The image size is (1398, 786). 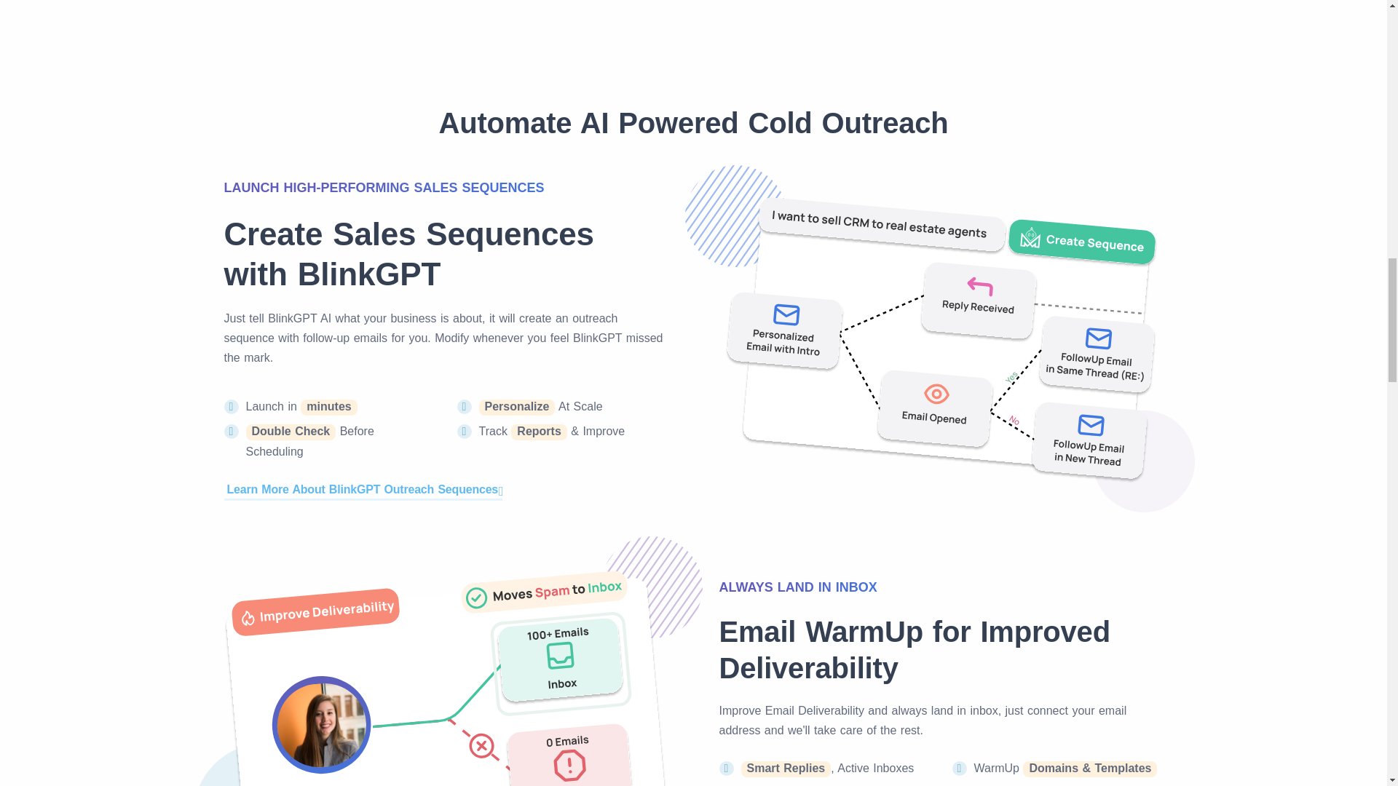 What do you see at coordinates (446, 675) in the screenshot?
I see `SalesBlink Email WarmUp Deliverability` at bounding box center [446, 675].